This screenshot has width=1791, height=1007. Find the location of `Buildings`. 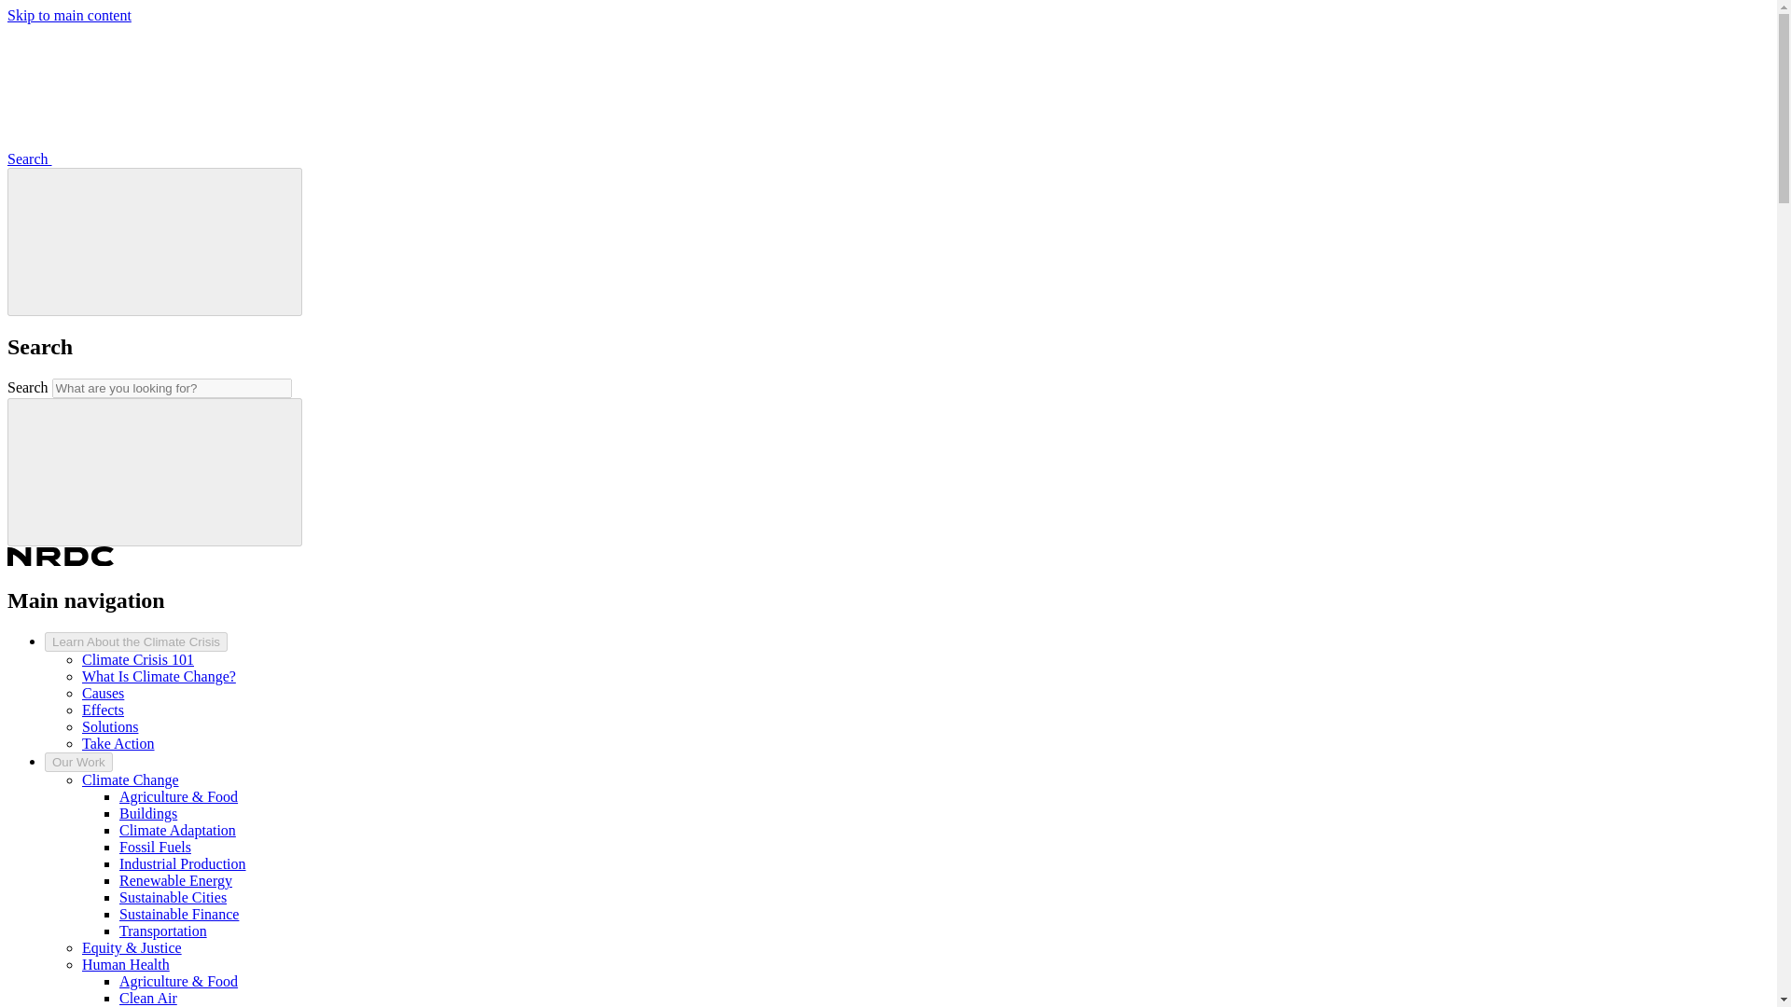

Buildings is located at coordinates (148, 813).